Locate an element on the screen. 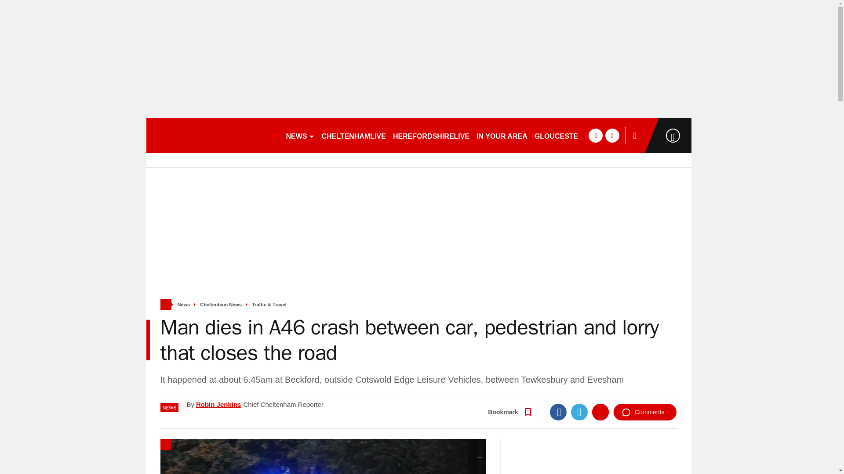  CHELTENHAMLIVE is located at coordinates (353, 135).